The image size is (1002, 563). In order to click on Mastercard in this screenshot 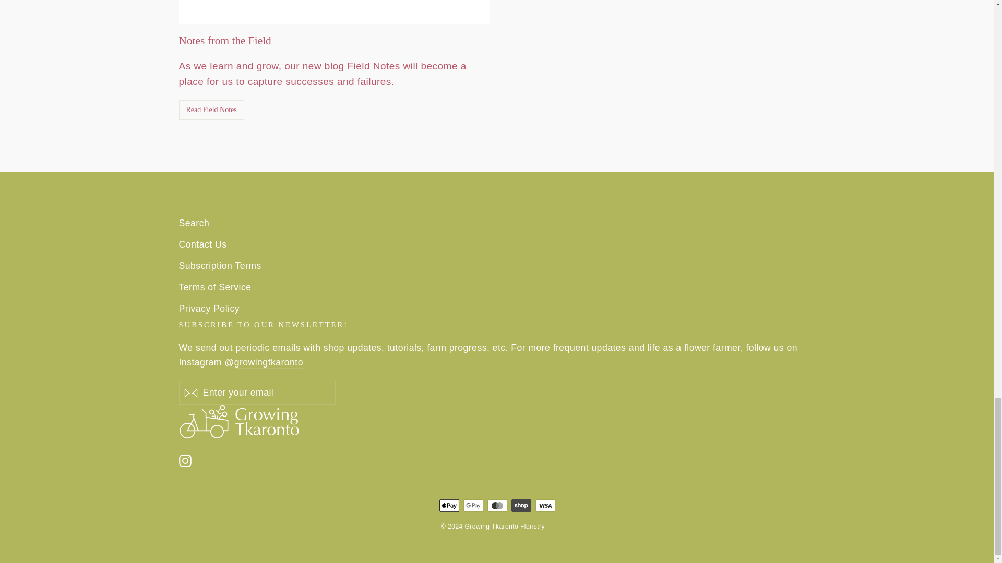, I will do `click(497, 505)`.